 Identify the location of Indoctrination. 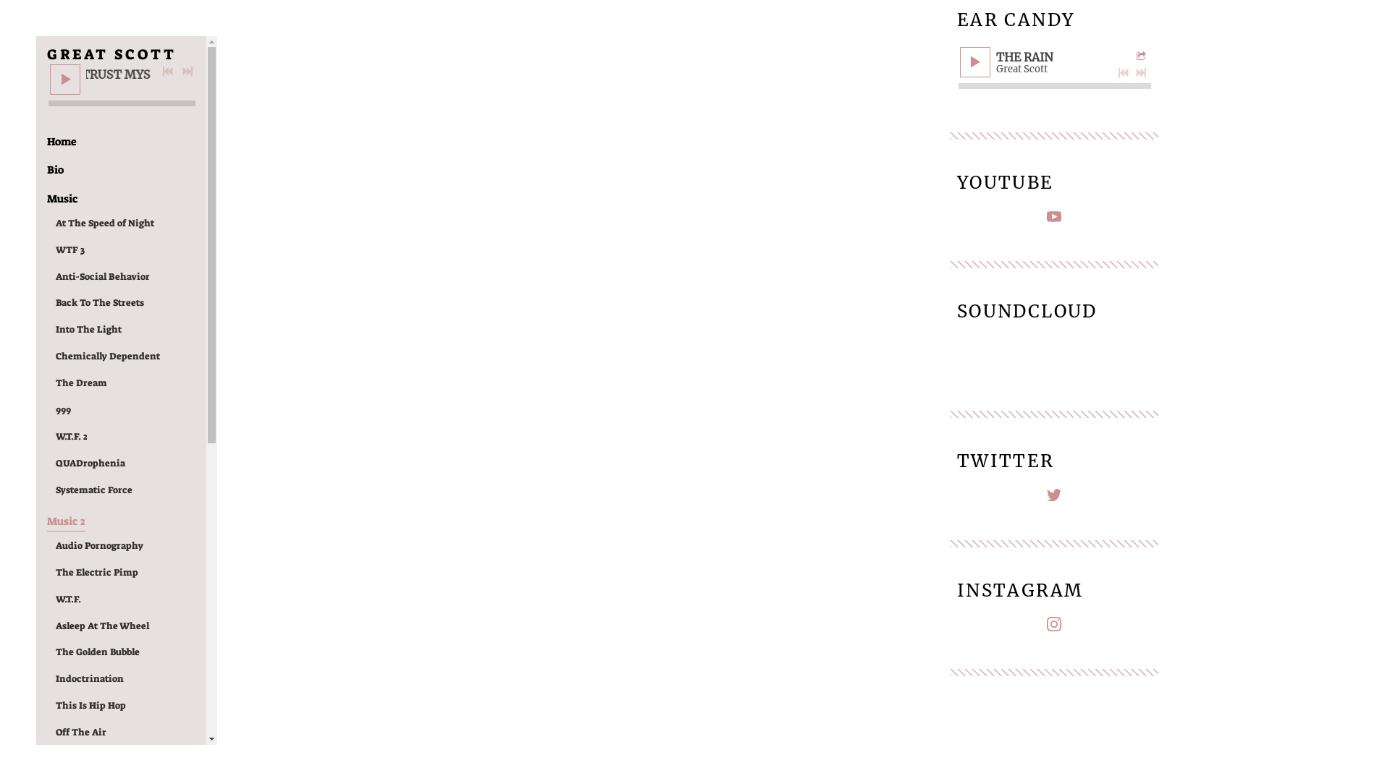
(90, 680).